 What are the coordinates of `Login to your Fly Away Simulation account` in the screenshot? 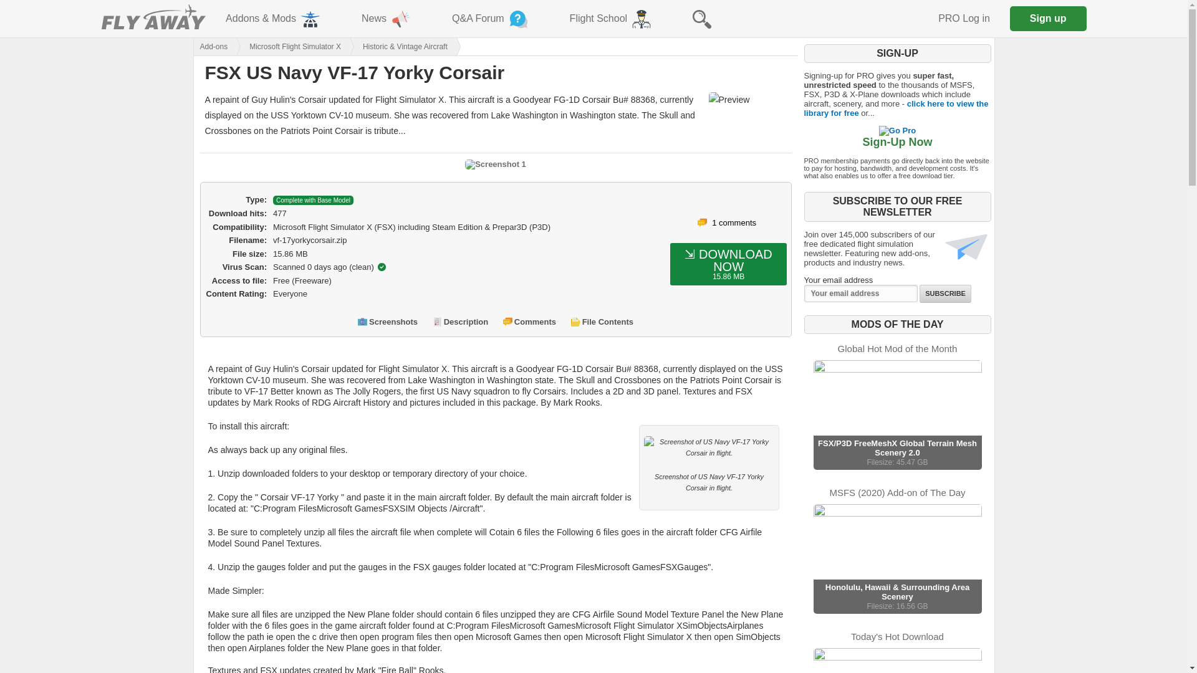 It's located at (964, 19).